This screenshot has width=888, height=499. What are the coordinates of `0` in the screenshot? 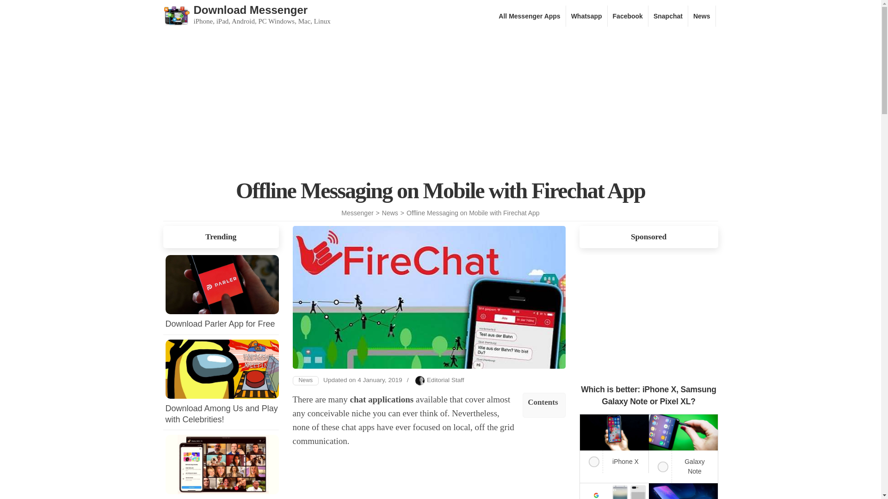 It's located at (590, 459).